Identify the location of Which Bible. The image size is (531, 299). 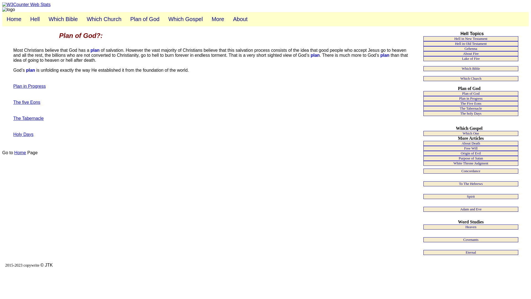
(63, 19).